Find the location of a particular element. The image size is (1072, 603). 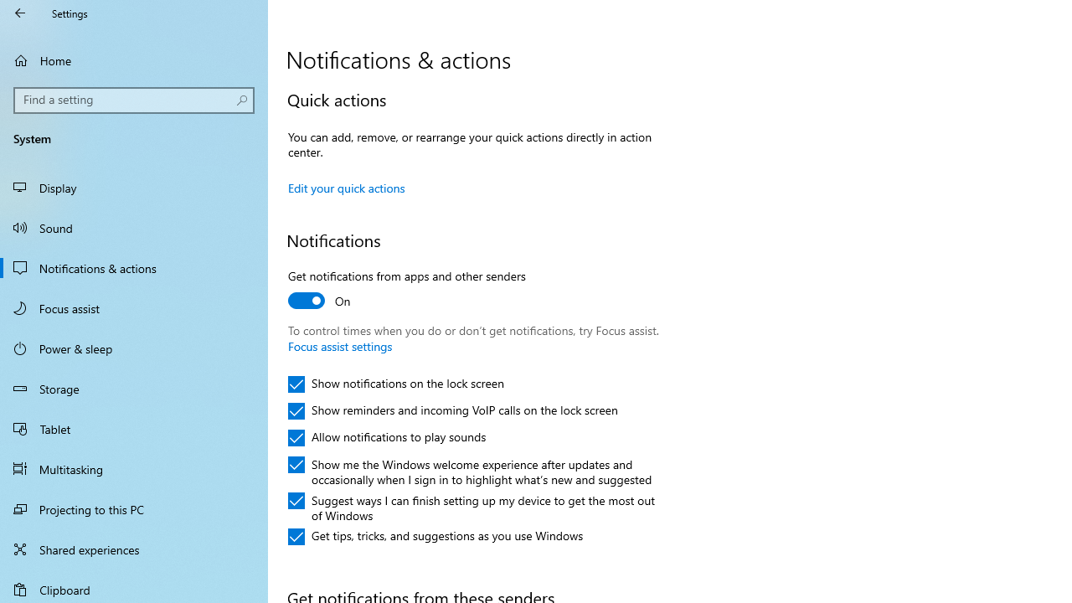

Focus assist settings is located at coordinates (340, 346).